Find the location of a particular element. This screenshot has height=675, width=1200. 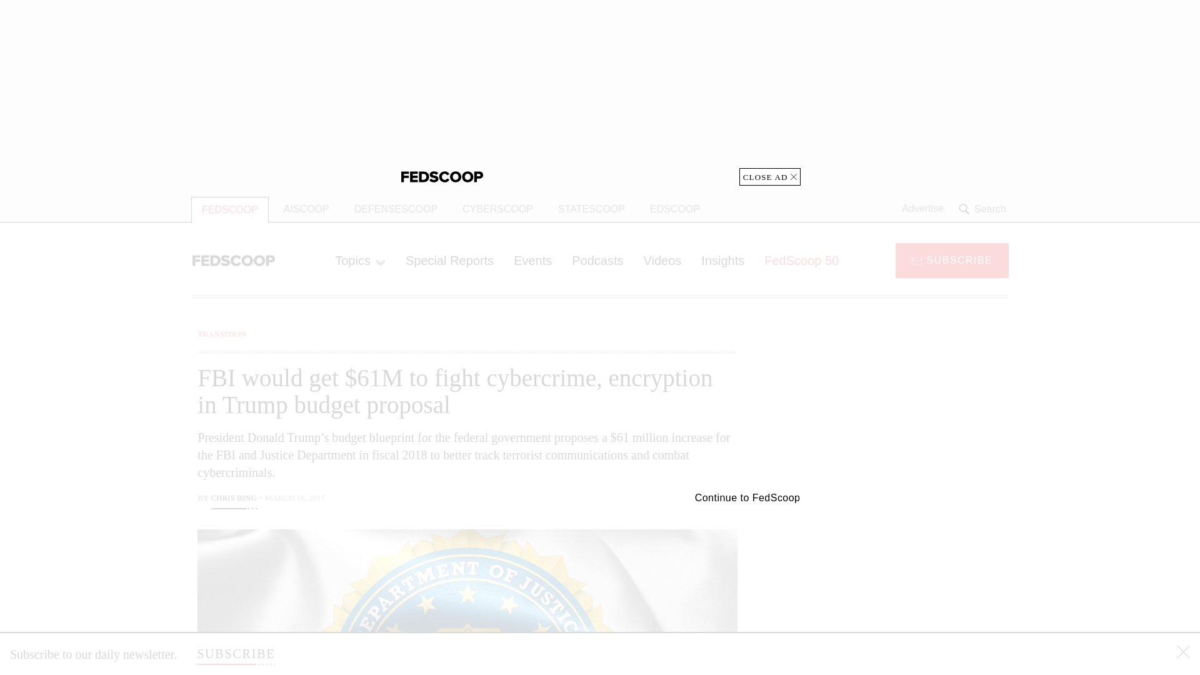

AISCOOP is located at coordinates (306, 209).